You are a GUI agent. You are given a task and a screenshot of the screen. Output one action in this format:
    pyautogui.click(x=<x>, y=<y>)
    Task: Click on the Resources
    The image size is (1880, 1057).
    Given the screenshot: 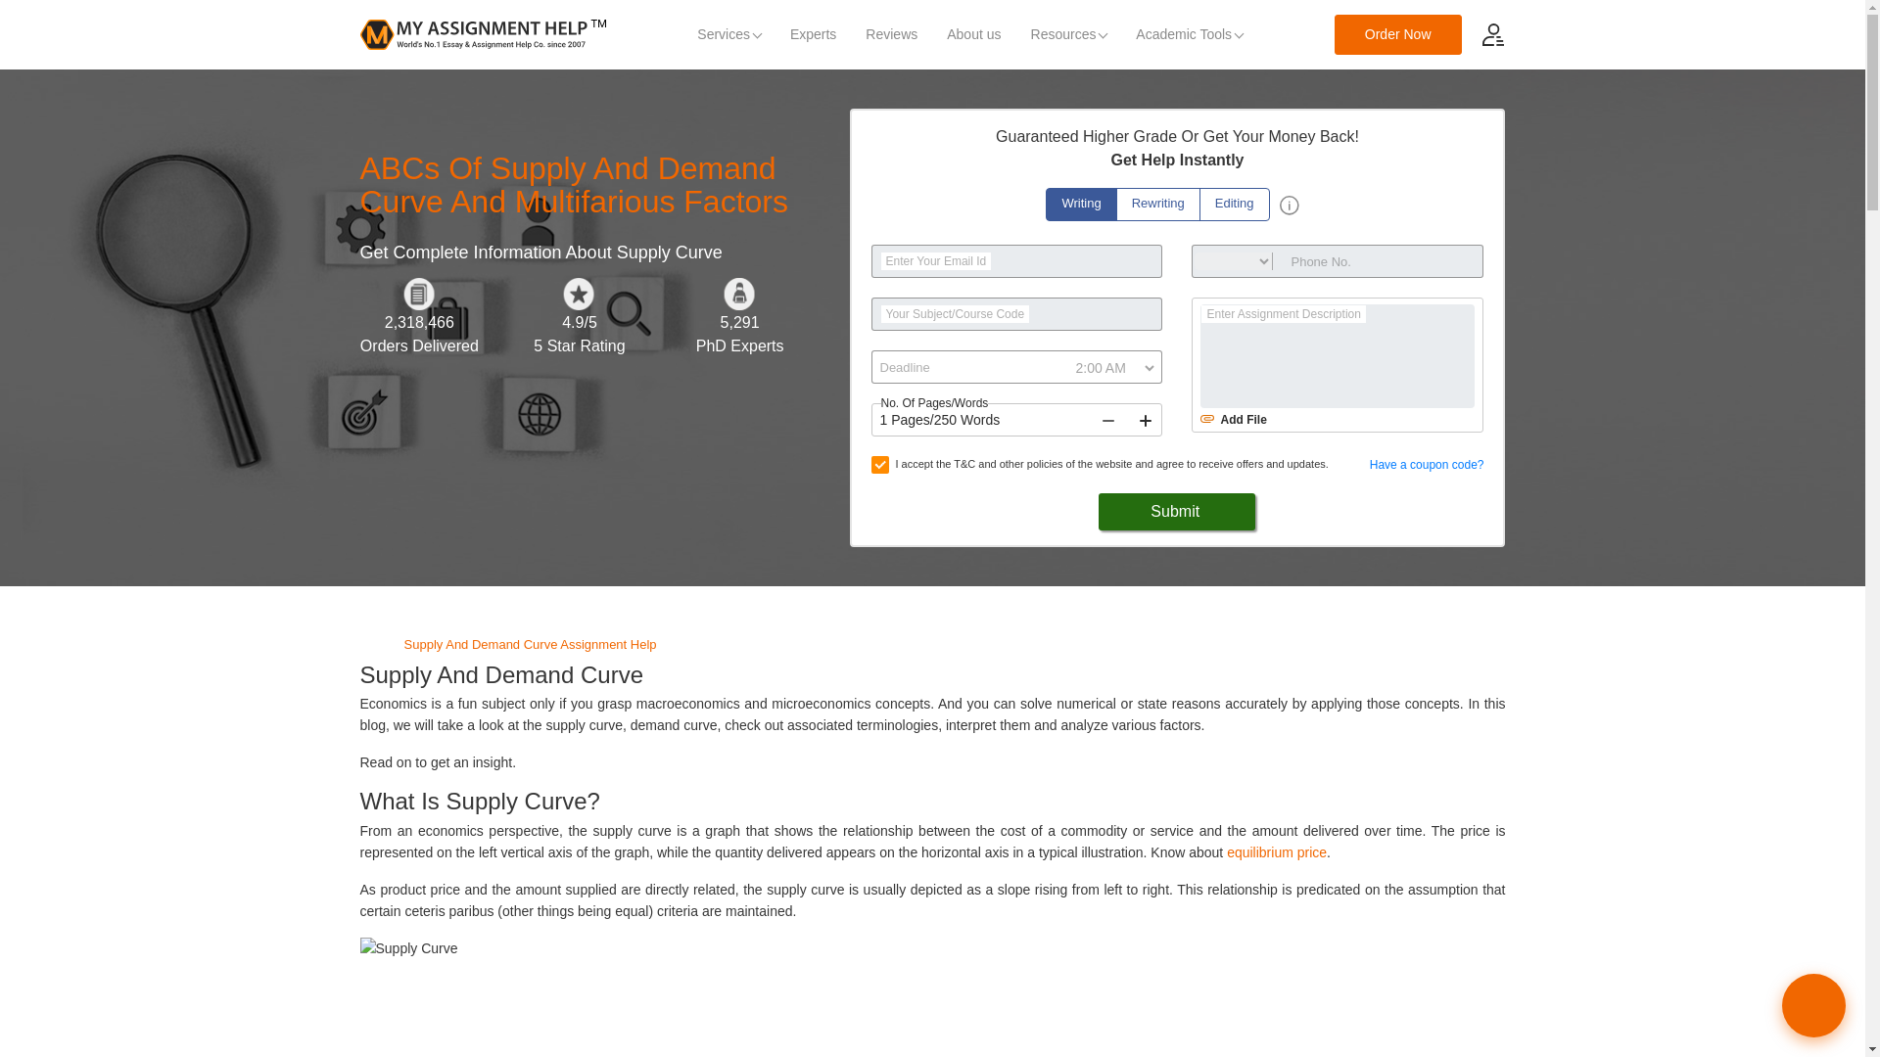 What is the action you would take?
    pyautogui.click(x=1069, y=35)
    